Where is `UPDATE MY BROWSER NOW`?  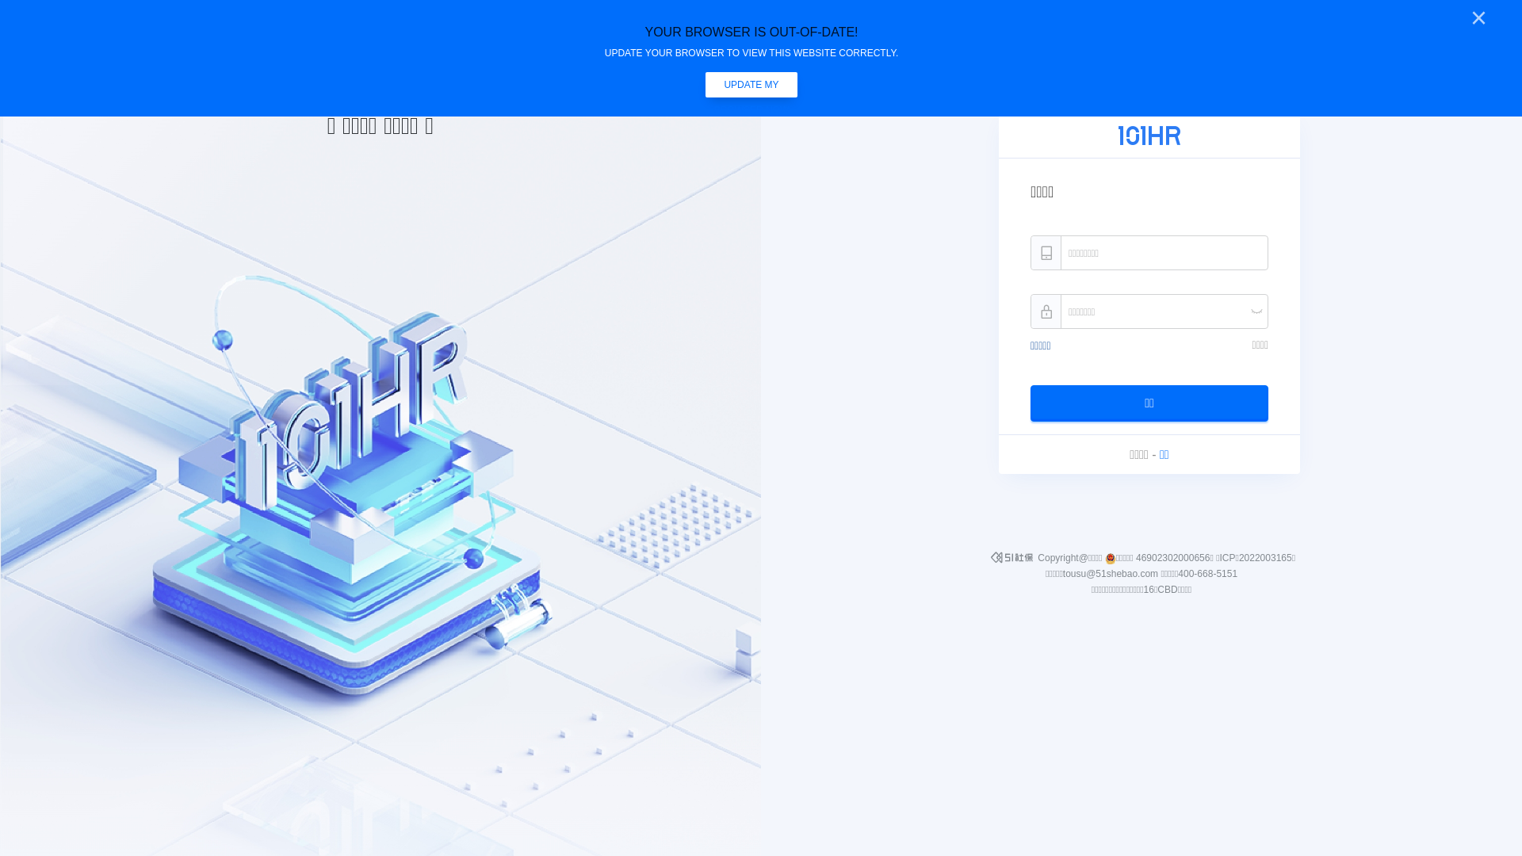
UPDATE MY BROWSER NOW is located at coordinates (751, 85).